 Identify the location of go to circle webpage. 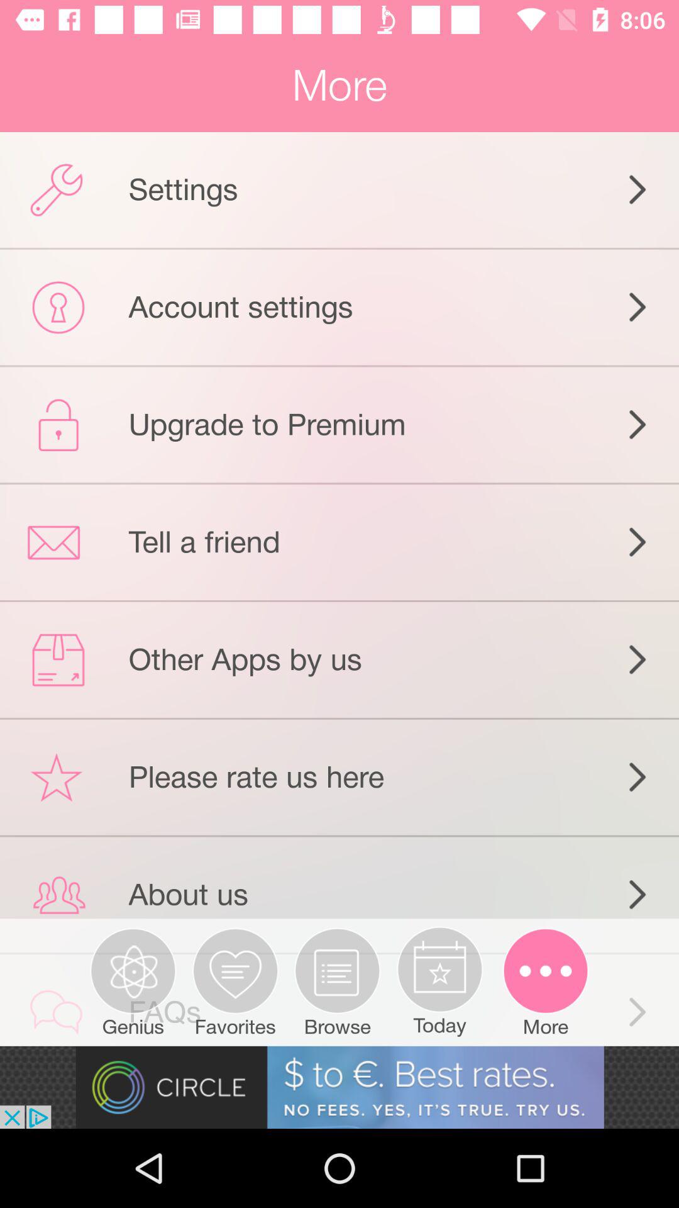
(339, 1087).